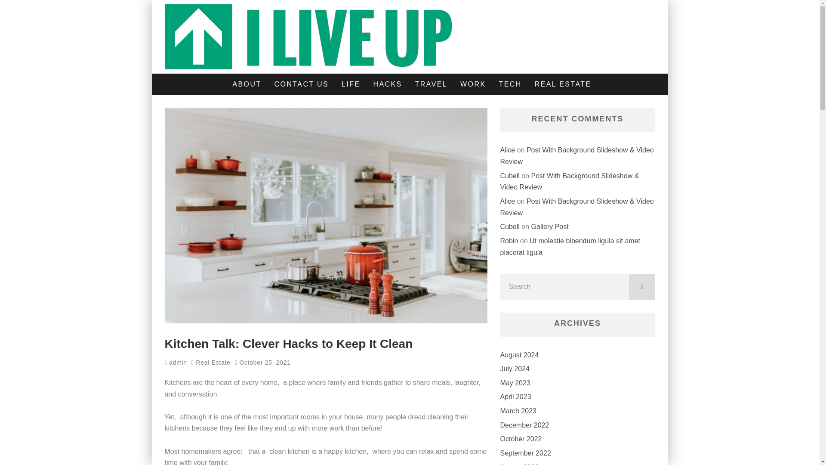  What do you see at coordinates (507, 150) in the screenshot?
I see `Alice` at bounding box center [507, 150].